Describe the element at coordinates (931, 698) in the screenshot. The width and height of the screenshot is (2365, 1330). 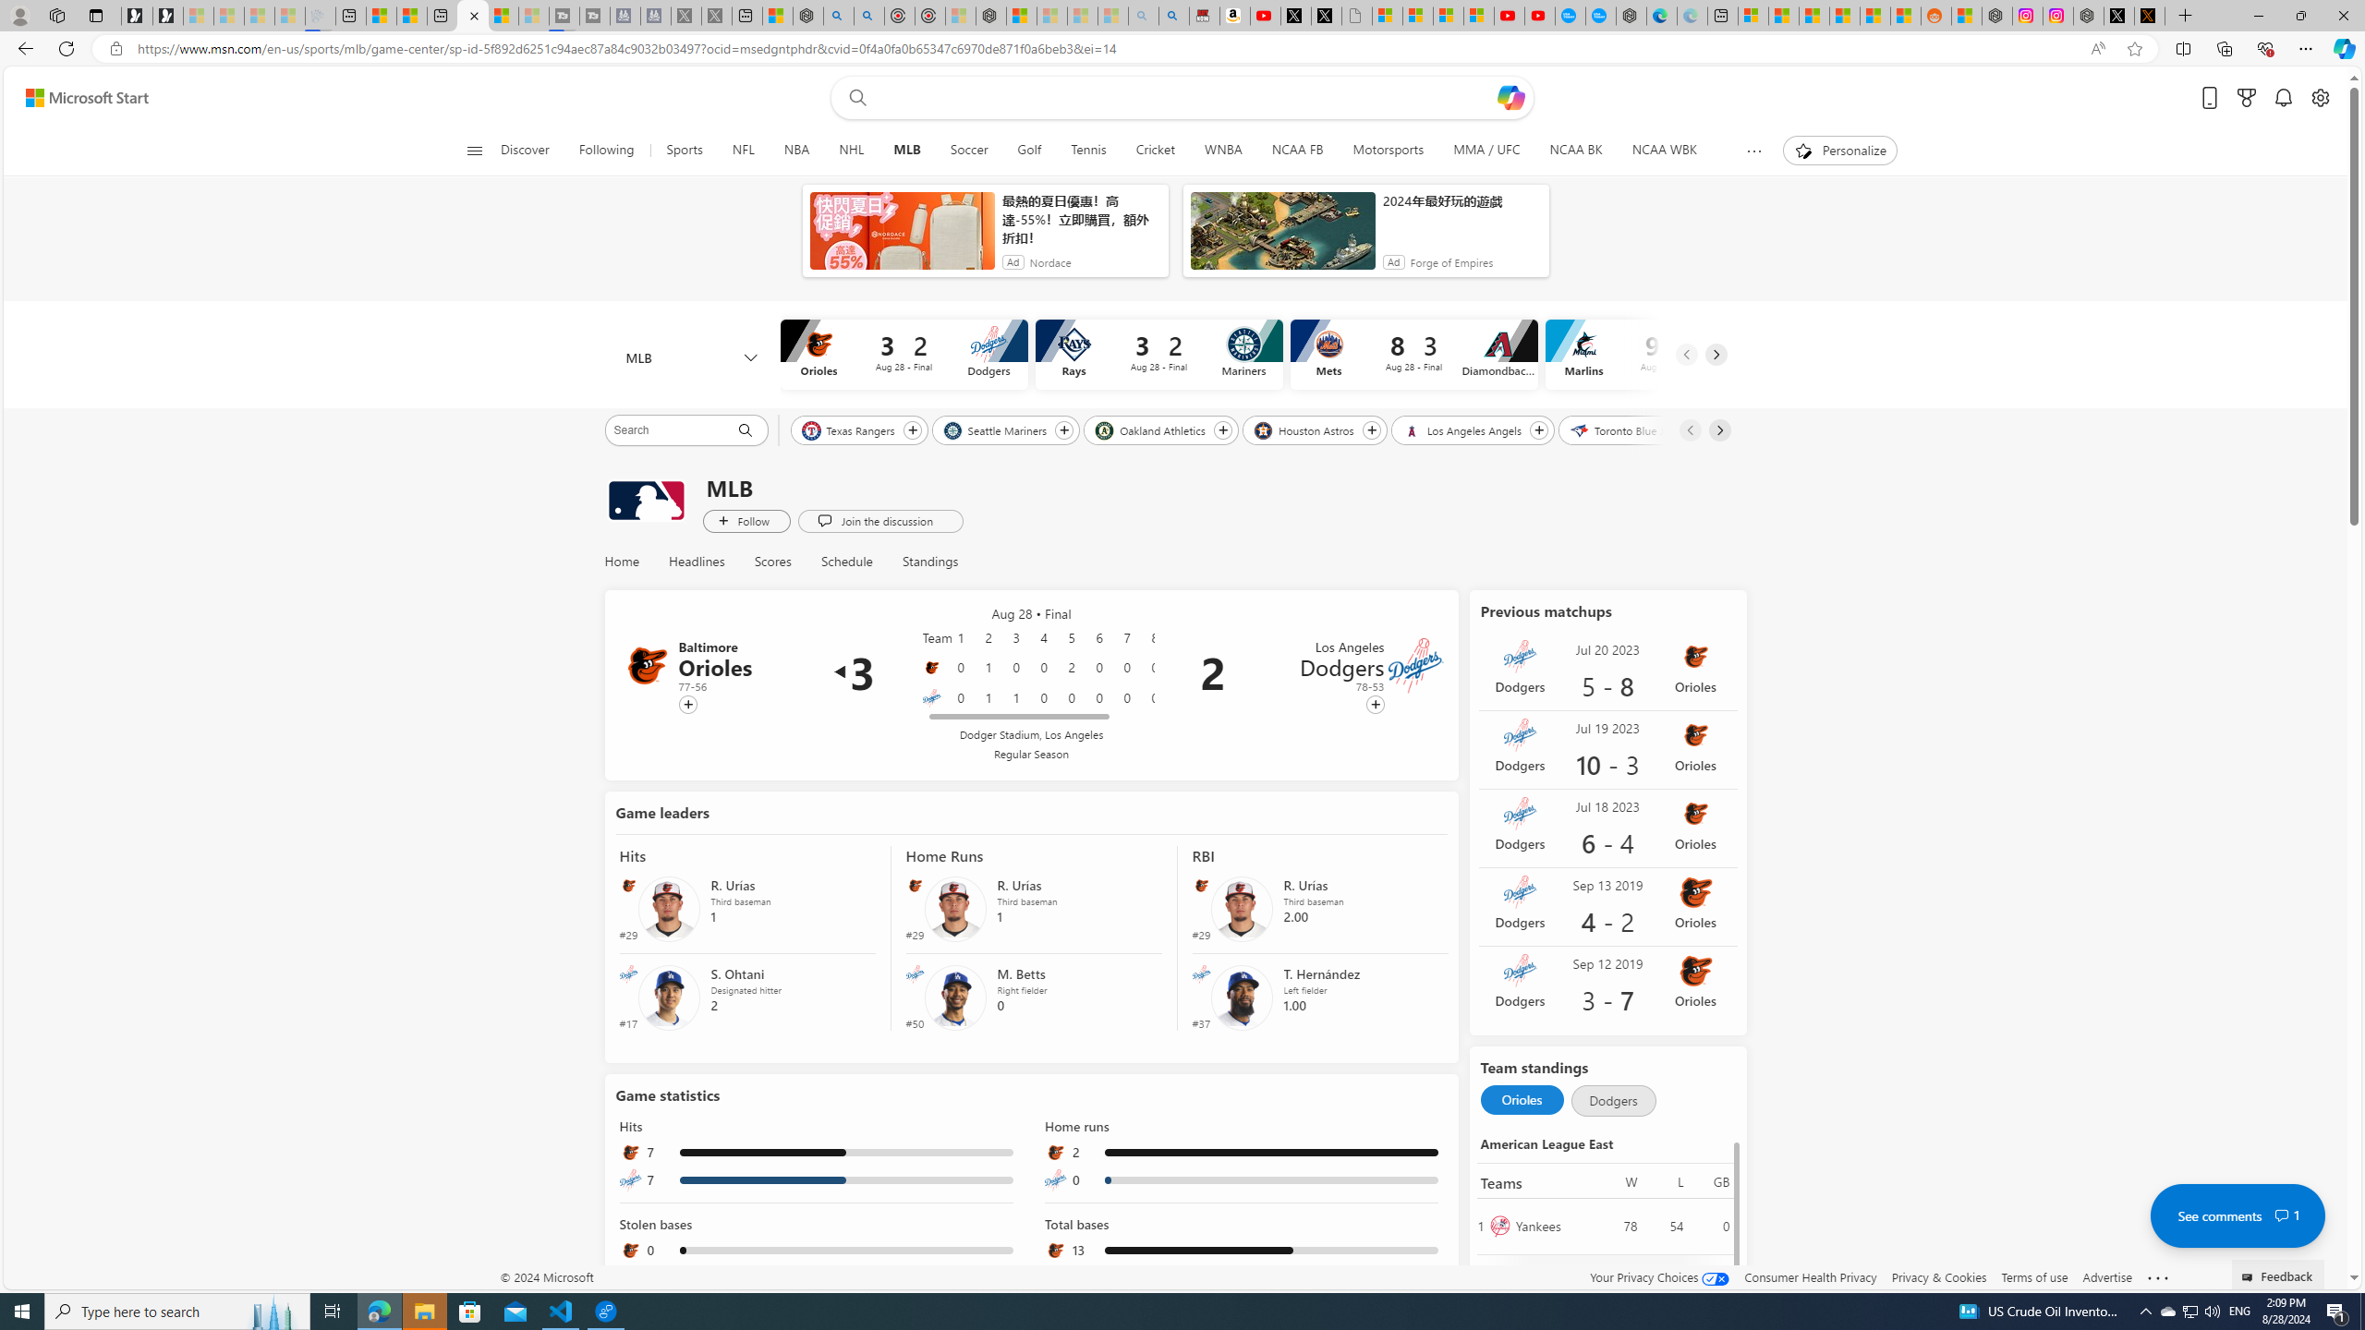
I see `Dodgers` at that location.